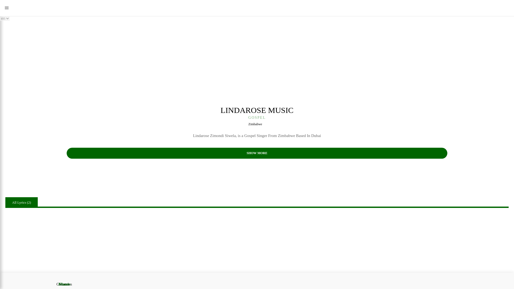 This screenshot has width=514, height=289. What do you see at coordinates (82, 252) in the screenshot?
I see `Muumbi Wehari` at bounding box center [82, 252].